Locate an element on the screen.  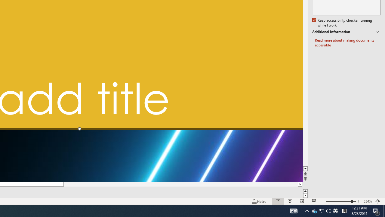
Additional Information is located at coordinates (346, 32).